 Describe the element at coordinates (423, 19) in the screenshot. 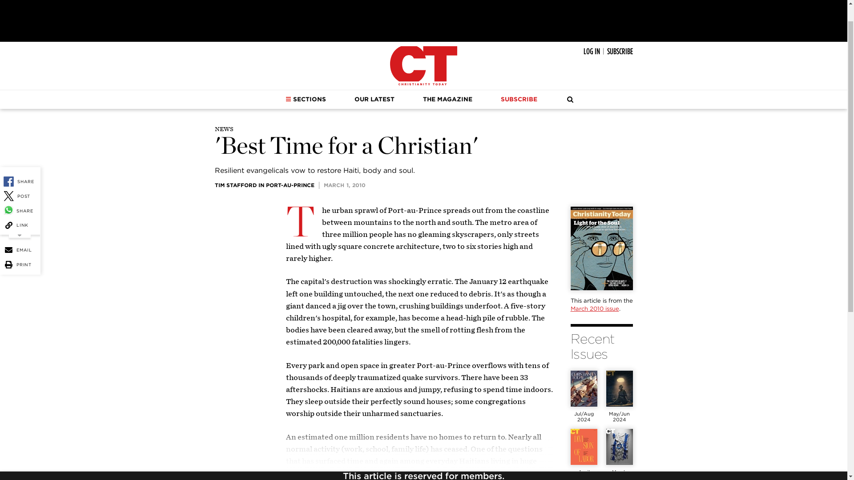

I see `3rd party ad content` at that location.